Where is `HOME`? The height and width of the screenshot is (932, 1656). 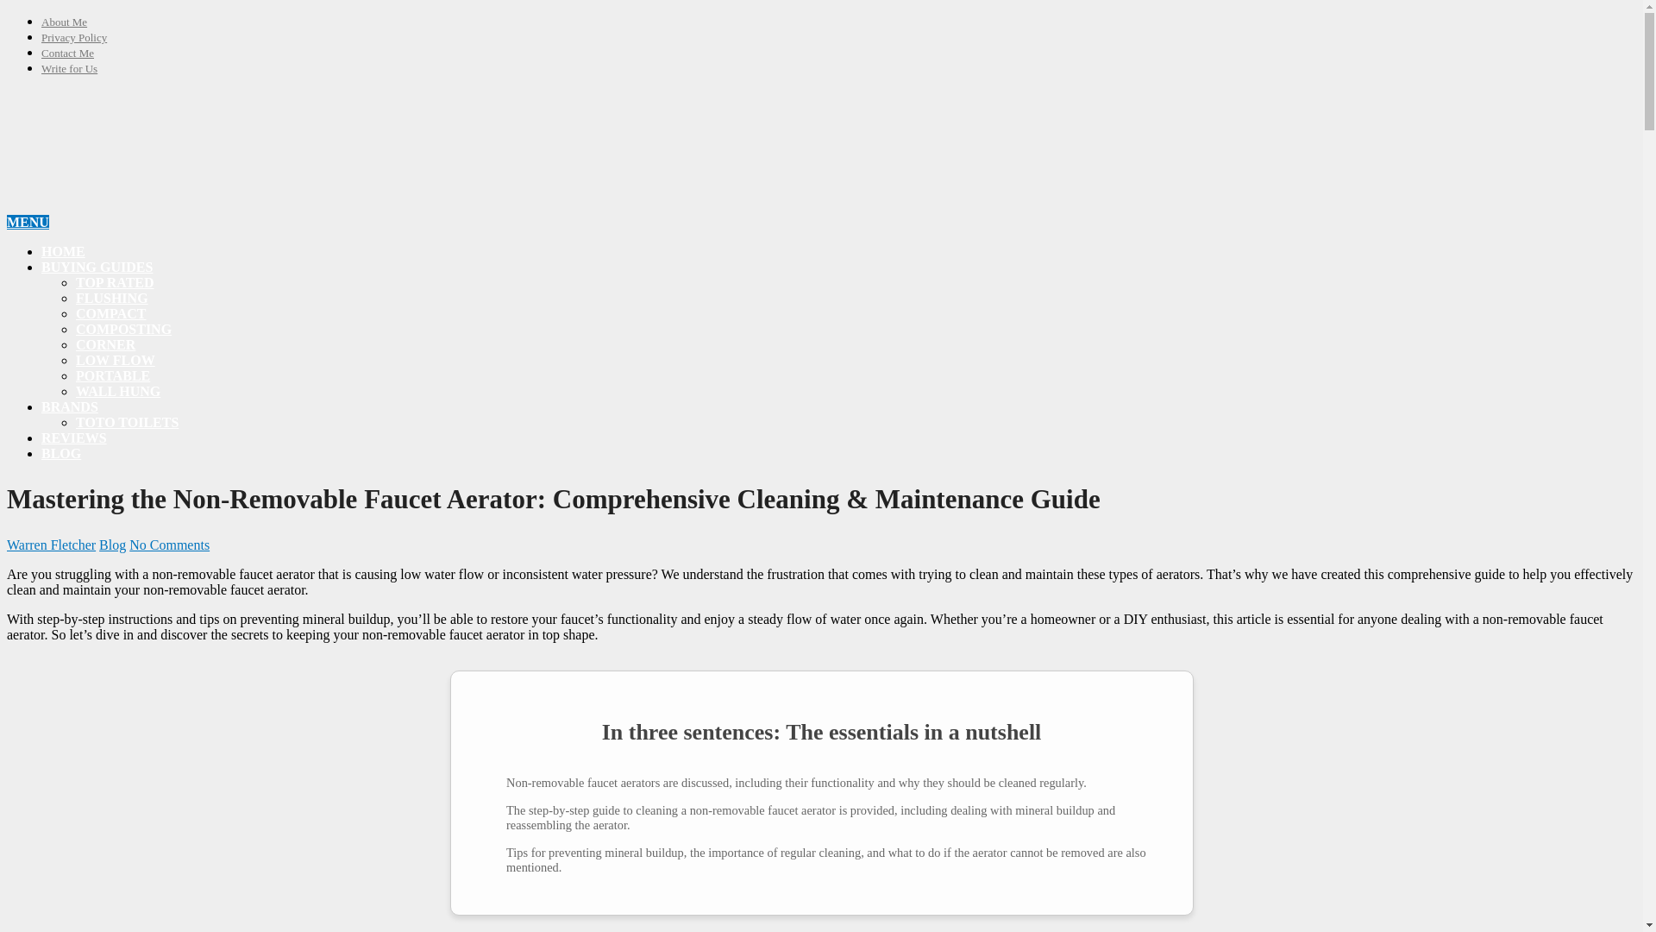 HOME is located at coordinates (64, 251).